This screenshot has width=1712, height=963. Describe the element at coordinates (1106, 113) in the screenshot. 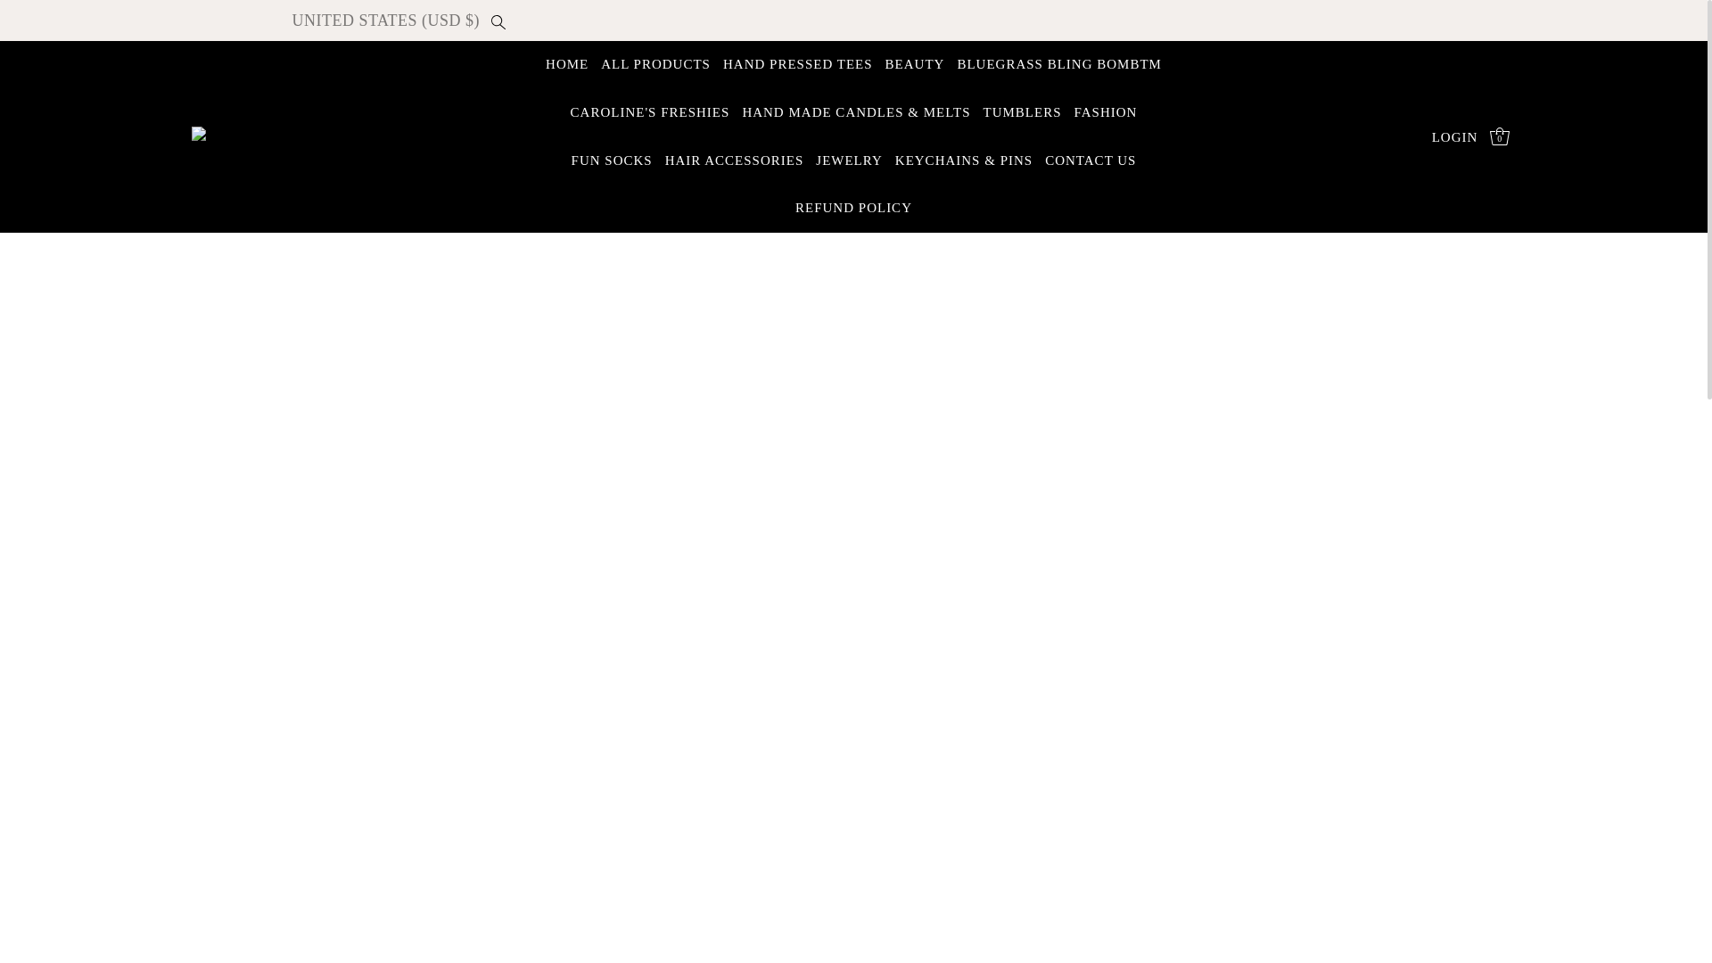

I see `FASHION` at that location.